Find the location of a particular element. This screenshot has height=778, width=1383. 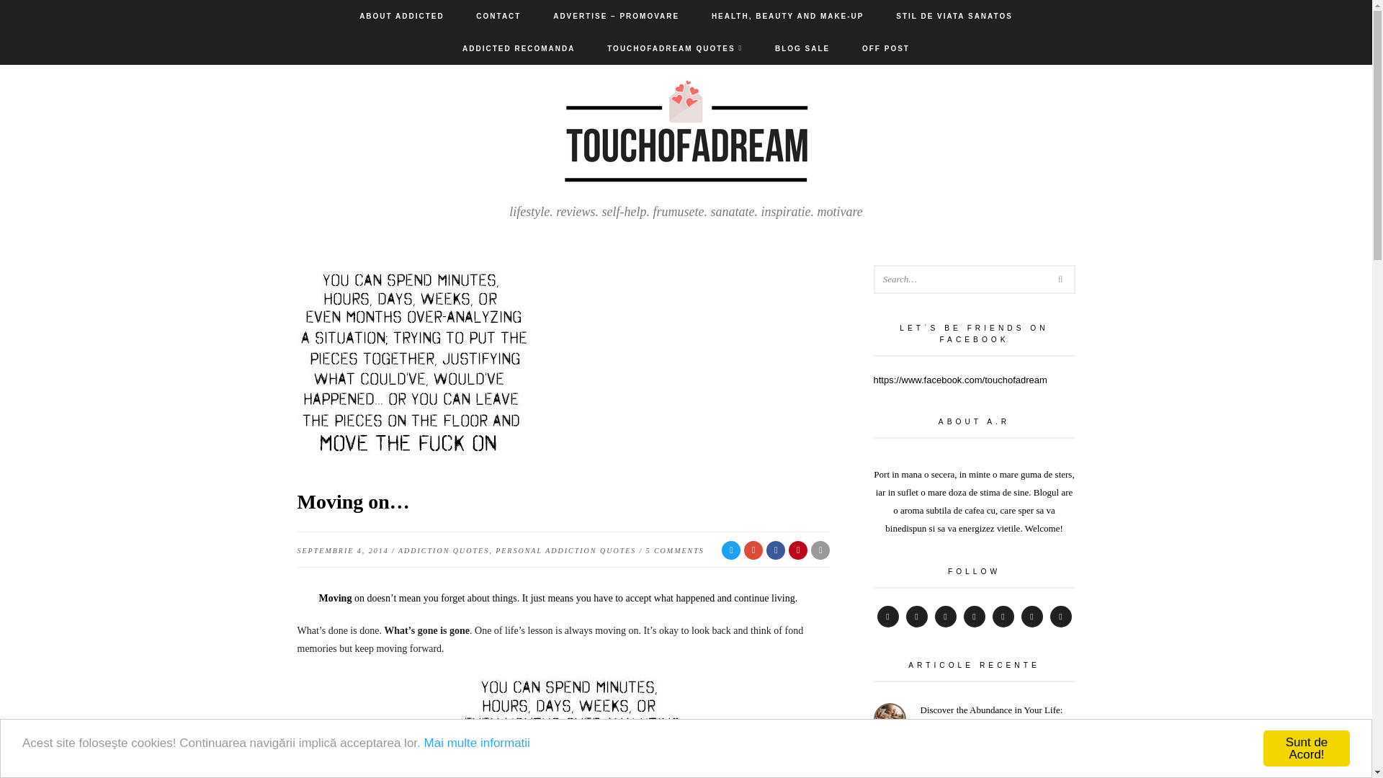

Addiction Quotes and photo quotes is located at coordinates (674, 48).